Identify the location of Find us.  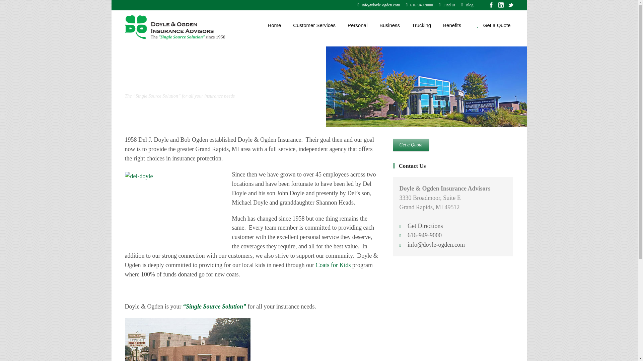
(447, 5).